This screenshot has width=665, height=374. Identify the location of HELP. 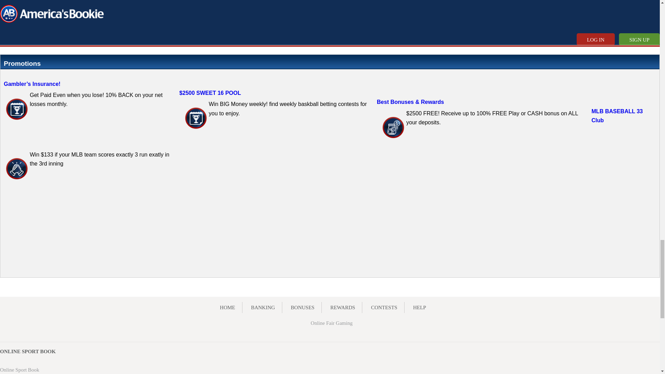
(419, 308).